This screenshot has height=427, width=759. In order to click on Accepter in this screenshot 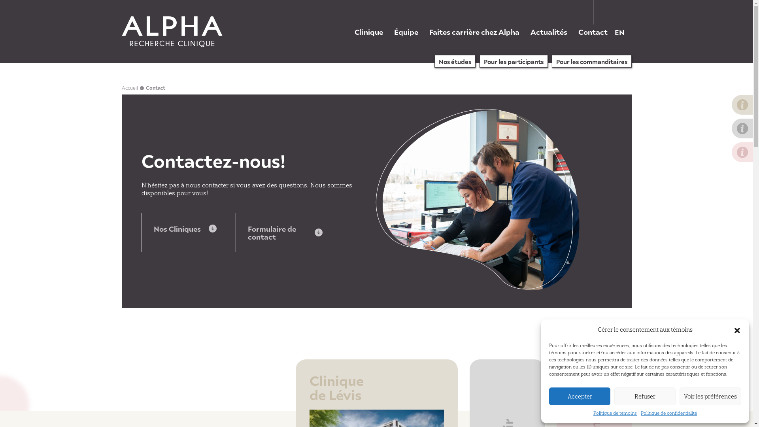, I will do `click(580, 396)`.